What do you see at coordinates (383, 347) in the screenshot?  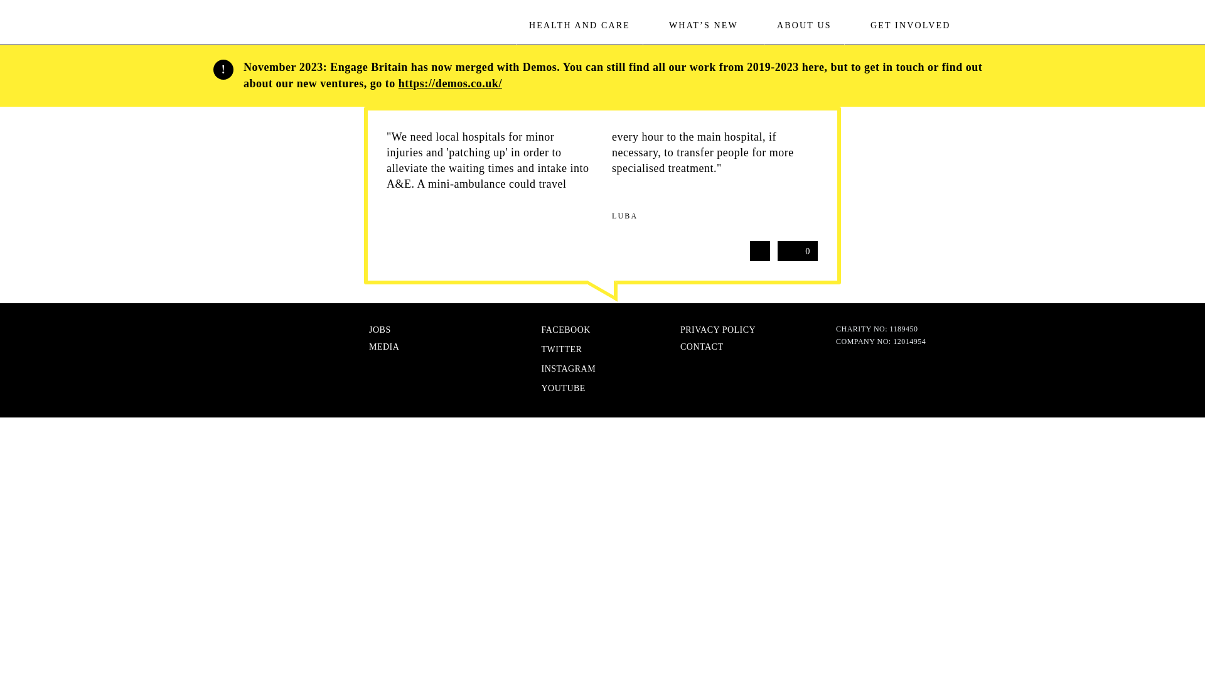 I see `FACEBOOK` at bounding box center [383, 347].